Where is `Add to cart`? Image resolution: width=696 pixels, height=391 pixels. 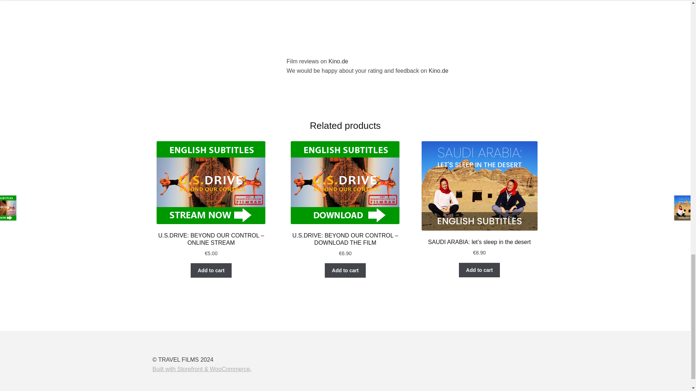 Add to cart is located at coordinates (479, 270).